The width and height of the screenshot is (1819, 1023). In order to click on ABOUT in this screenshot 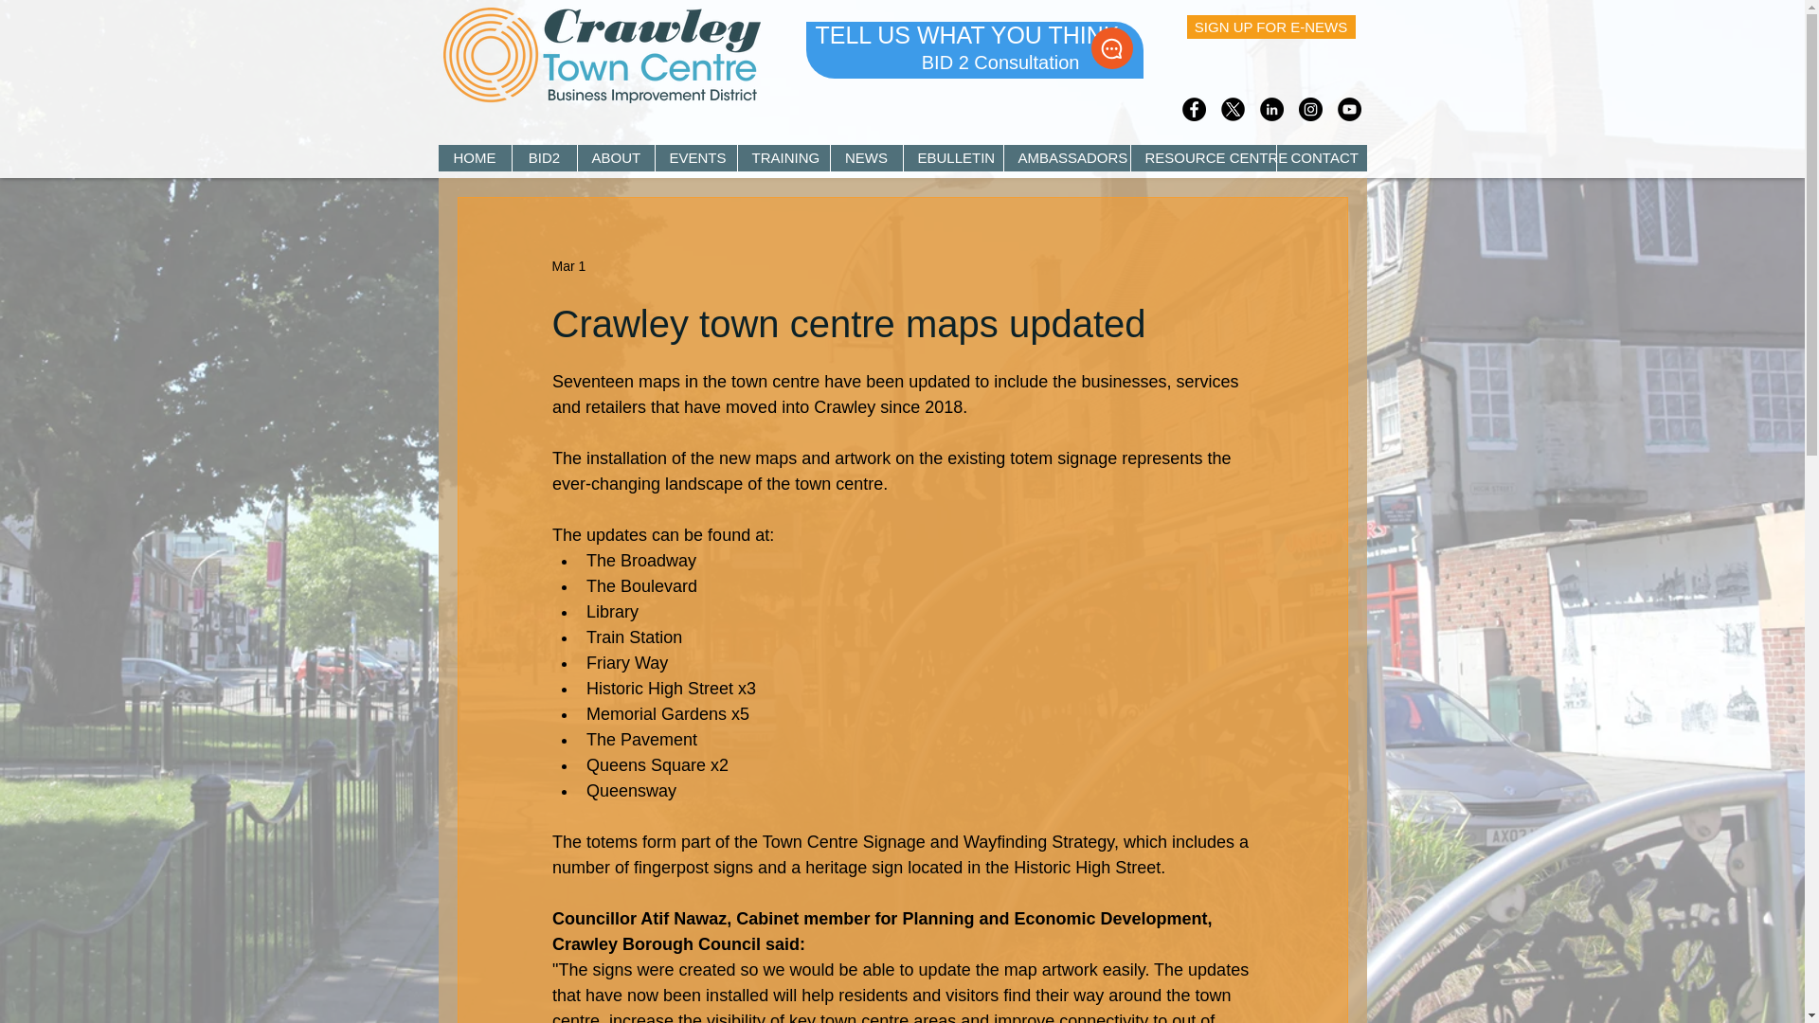, I will do `click(614, 158)`.